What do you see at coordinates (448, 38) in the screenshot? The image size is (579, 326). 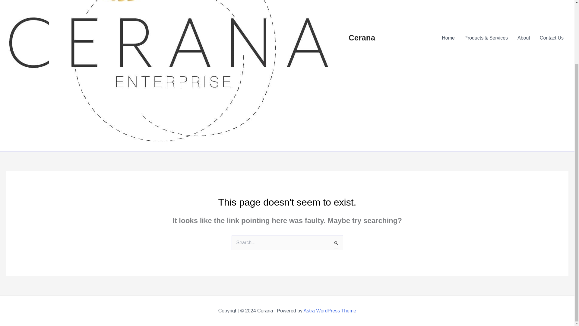 I see `Home` at bounding box center [448, 38].